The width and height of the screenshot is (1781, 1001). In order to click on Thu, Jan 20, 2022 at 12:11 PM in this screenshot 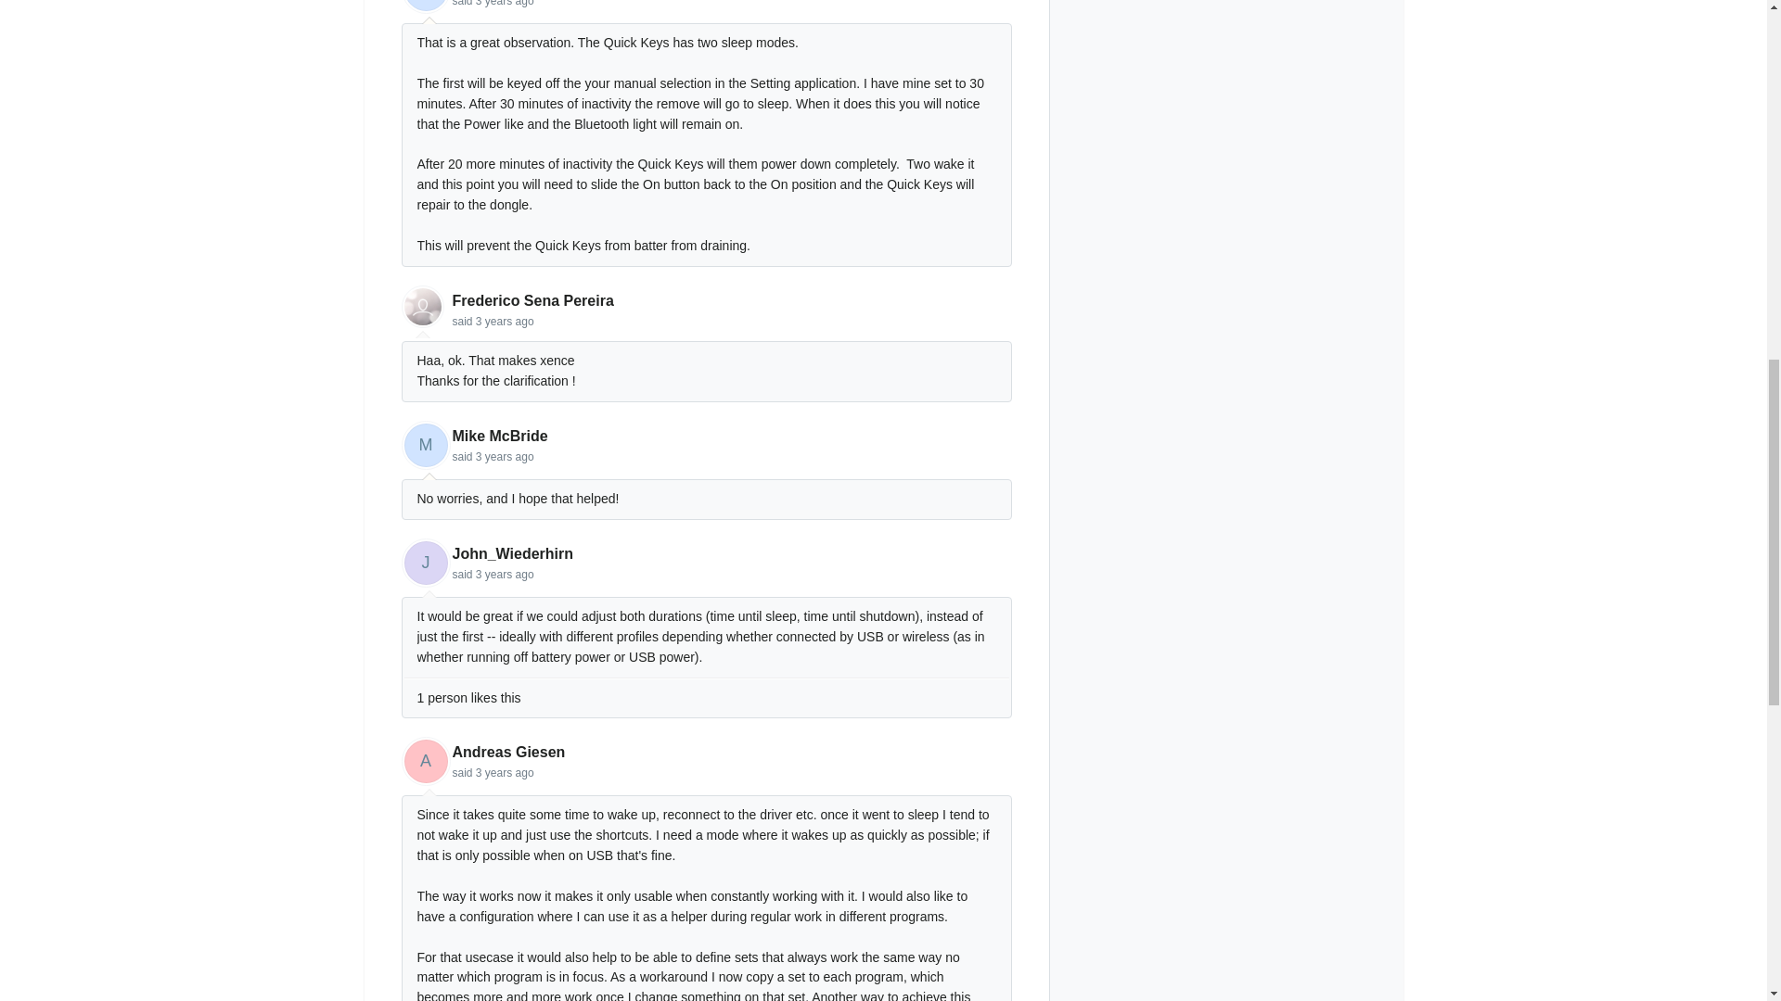, I will do `click(505, 773)`.